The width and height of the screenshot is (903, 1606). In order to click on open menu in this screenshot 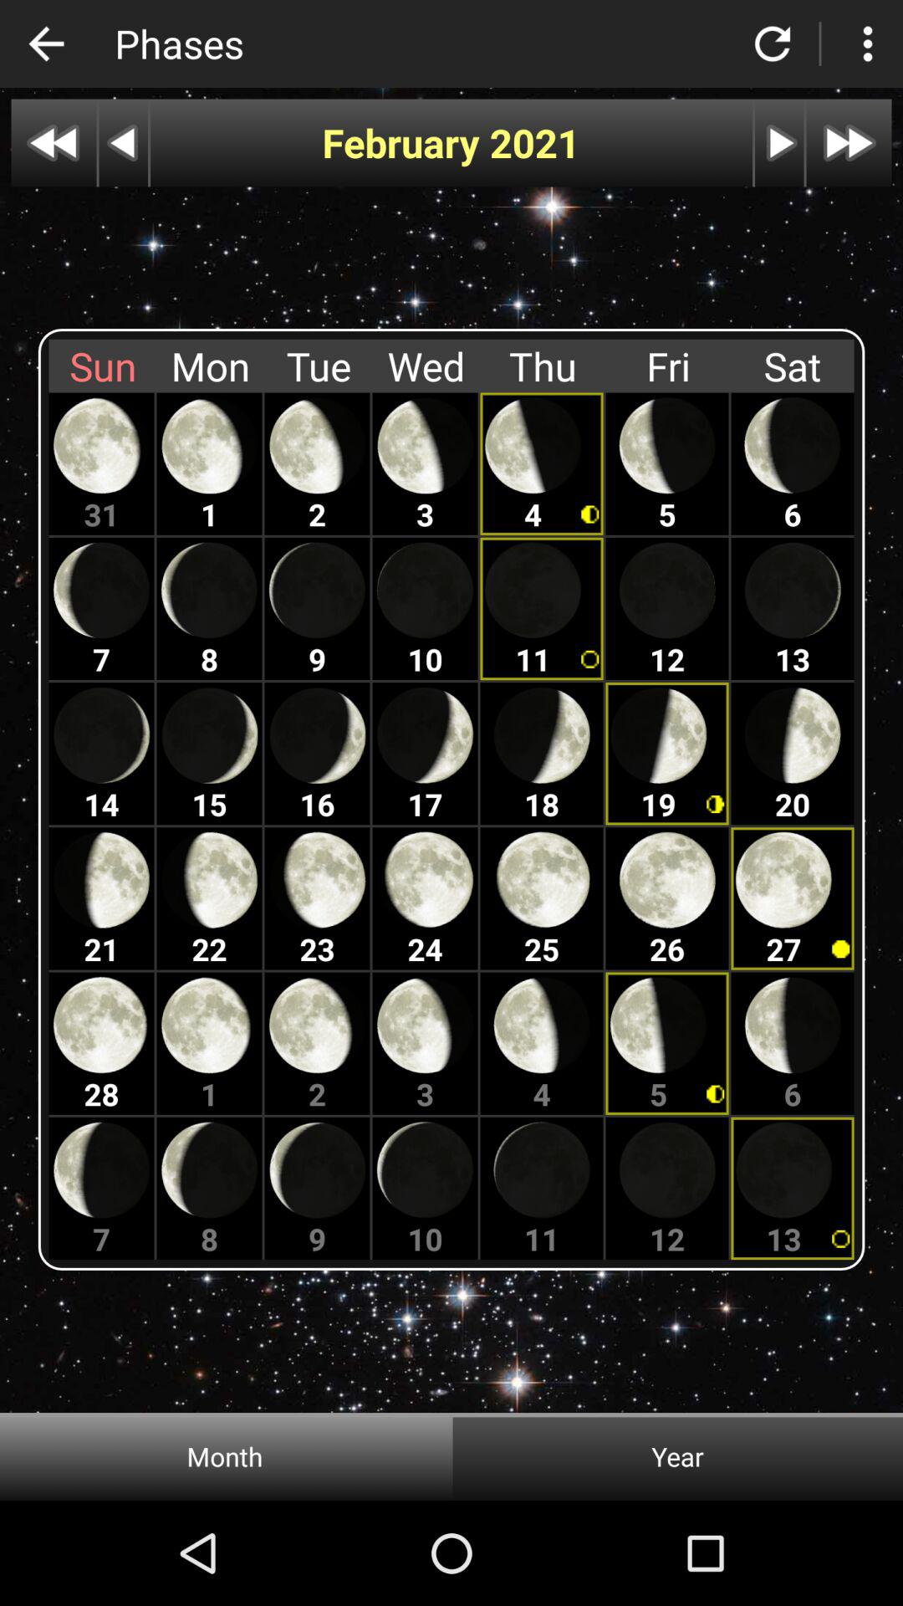, I will do `click(868, 43)`.